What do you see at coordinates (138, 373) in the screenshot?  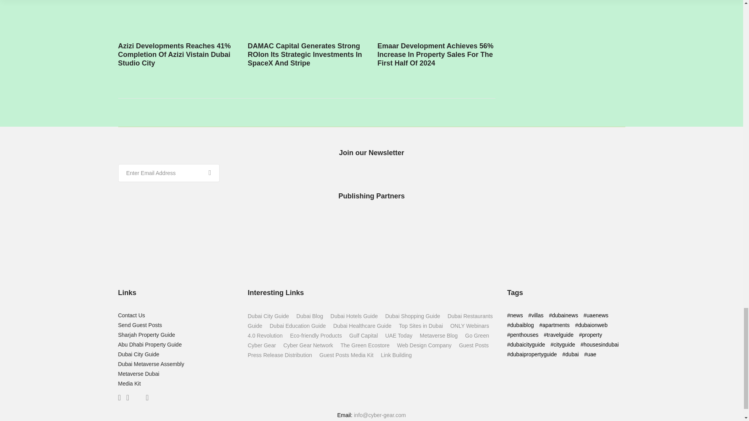 I see `Metaverse Dubai` at bounding box center [138, 373].